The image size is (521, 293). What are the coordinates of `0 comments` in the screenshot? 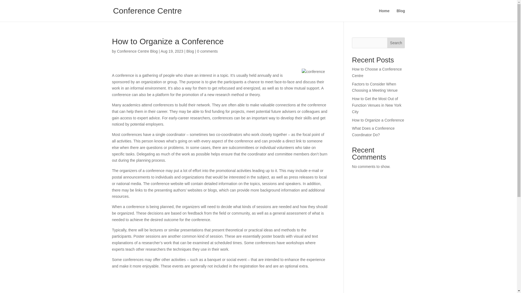 It's located at (207, 51).